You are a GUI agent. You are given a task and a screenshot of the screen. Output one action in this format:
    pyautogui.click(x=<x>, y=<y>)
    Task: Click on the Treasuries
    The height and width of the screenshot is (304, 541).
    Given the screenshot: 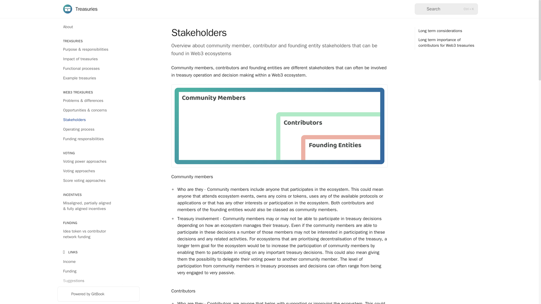 What is the action you would take?
    pyautogui.click(x=80, y=9)
    